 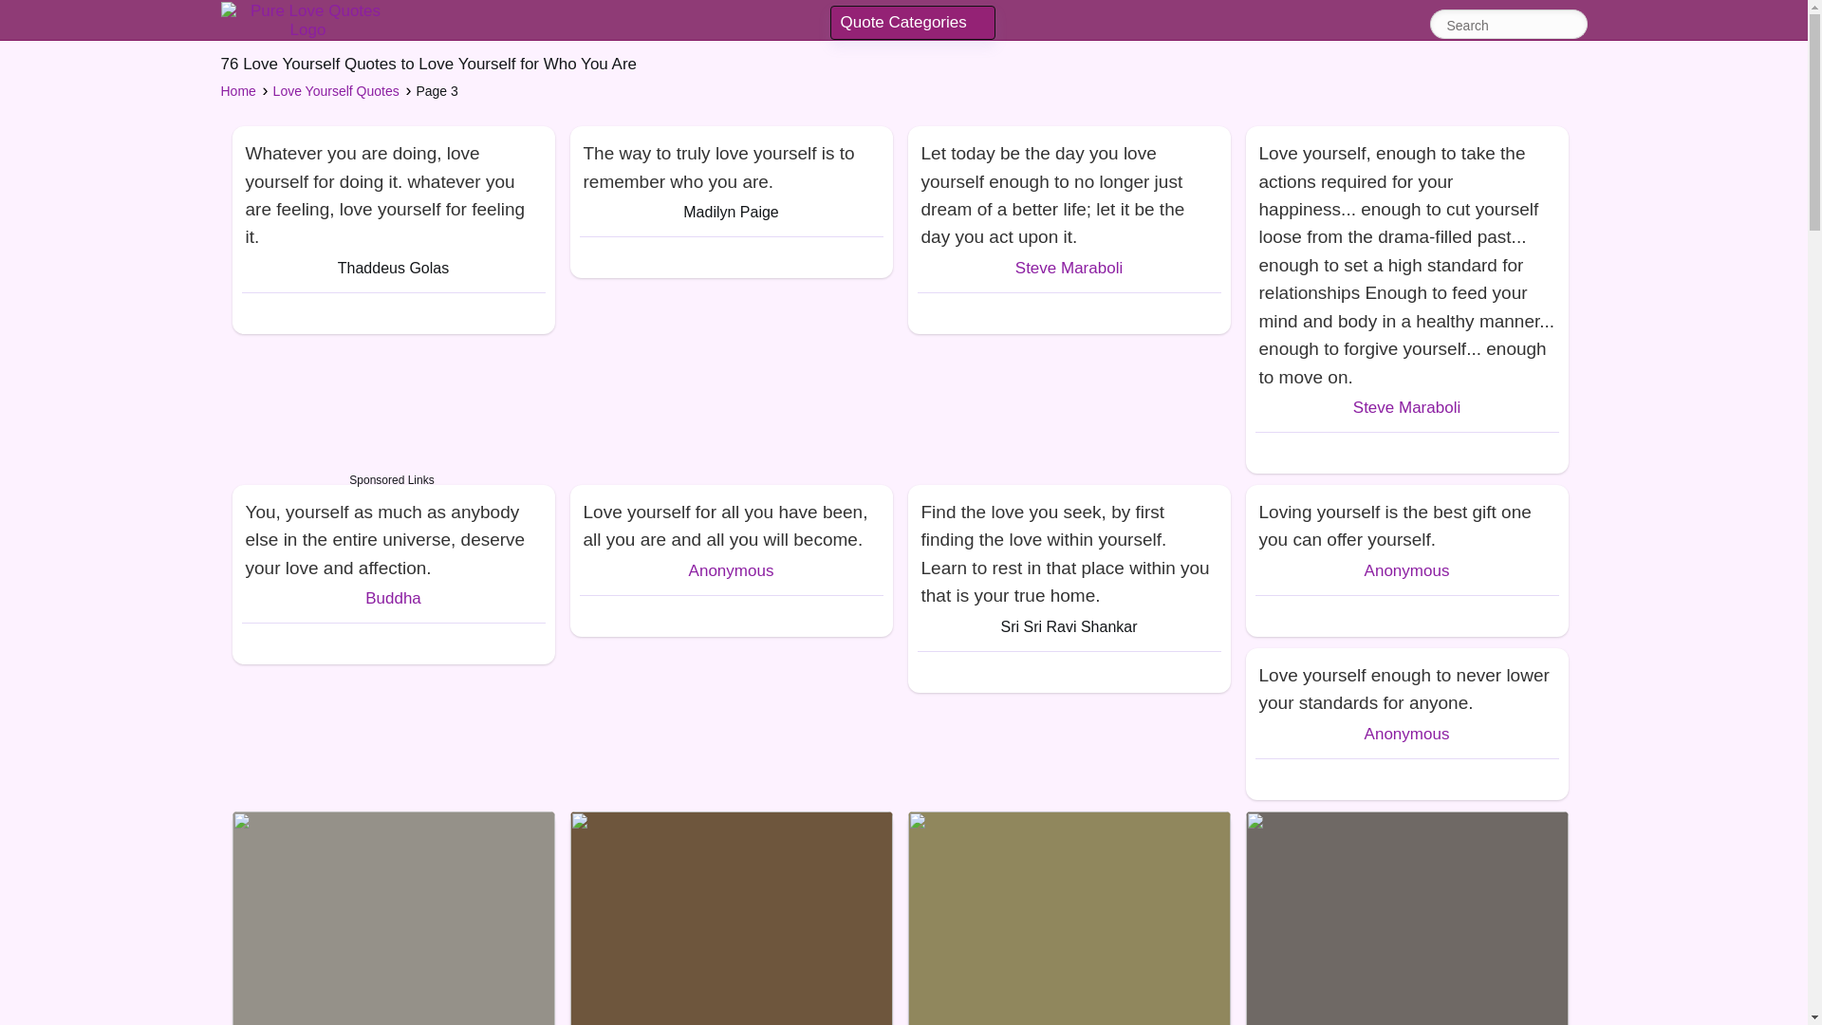 What do you see at coordinates (1069, 550) in the screenshot?
I see `see quote` at bounding box center [1069, 550].